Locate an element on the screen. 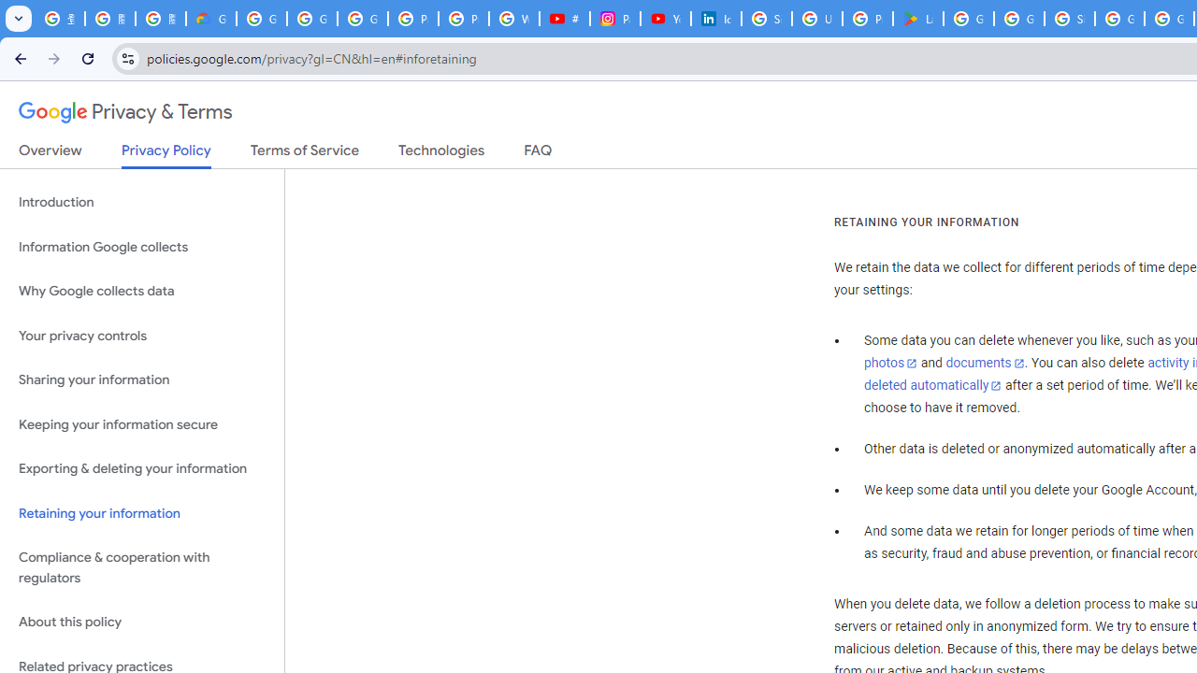 The image size is (1197, 673). YouTube Culture & Trends - On The Rise: Handcam Videos is located at coordinates (665, 19).